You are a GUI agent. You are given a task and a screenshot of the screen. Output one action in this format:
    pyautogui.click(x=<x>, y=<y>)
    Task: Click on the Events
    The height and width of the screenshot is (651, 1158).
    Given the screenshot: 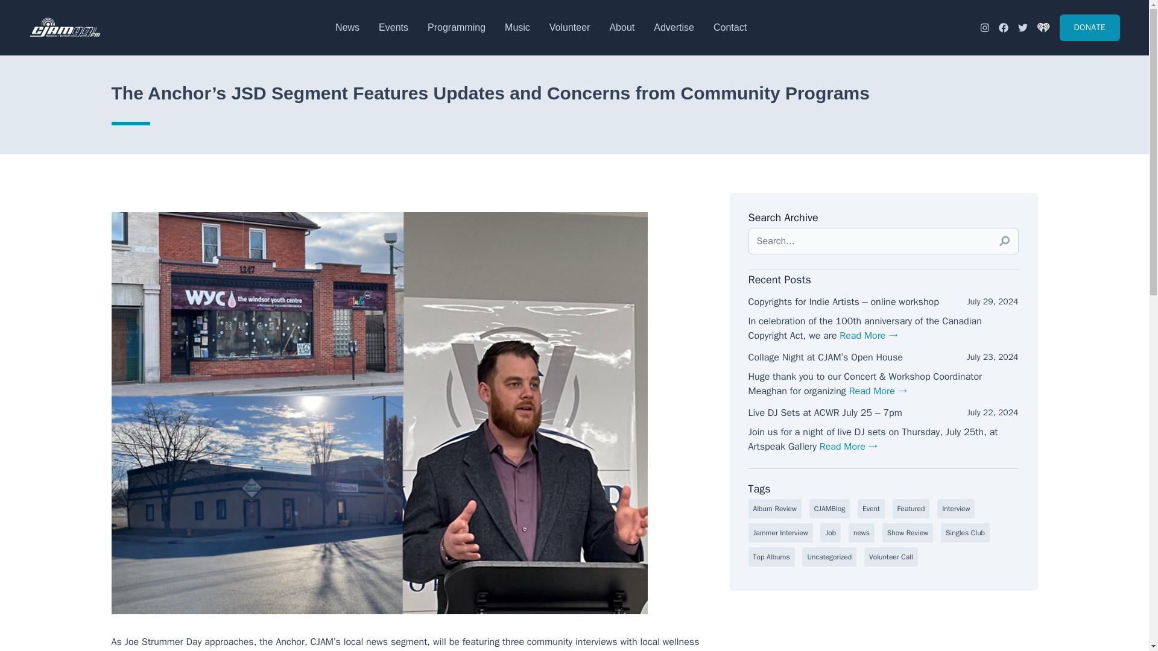 What is the action you would take?
    pyautogui.click(x=393, y=27)
    